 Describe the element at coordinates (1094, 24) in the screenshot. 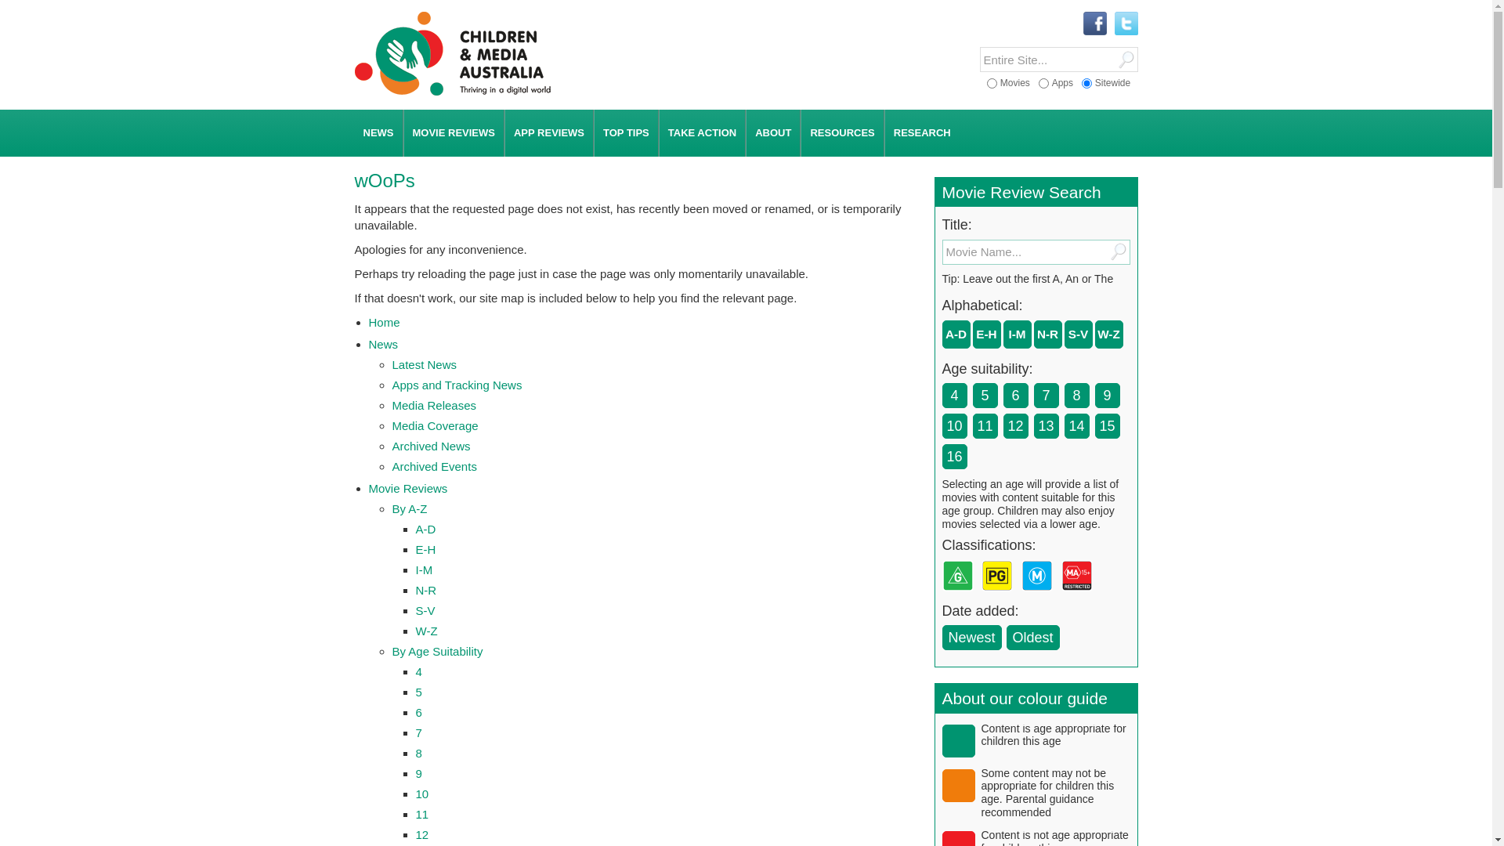

I see `Find us on Facebook` at that location.